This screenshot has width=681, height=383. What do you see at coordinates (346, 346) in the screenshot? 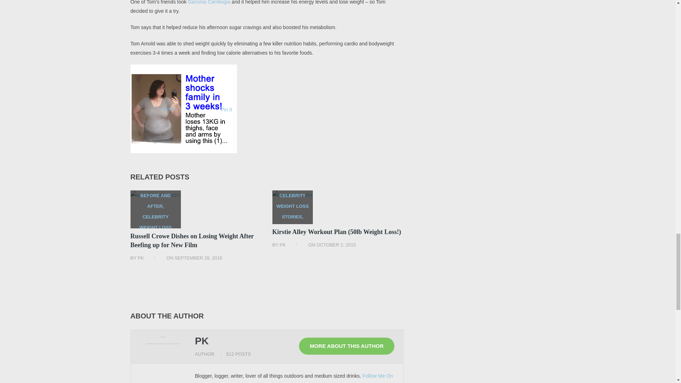
I see `MORE ABOUT THIS AUTHOR` at bounding box center [346, 346].